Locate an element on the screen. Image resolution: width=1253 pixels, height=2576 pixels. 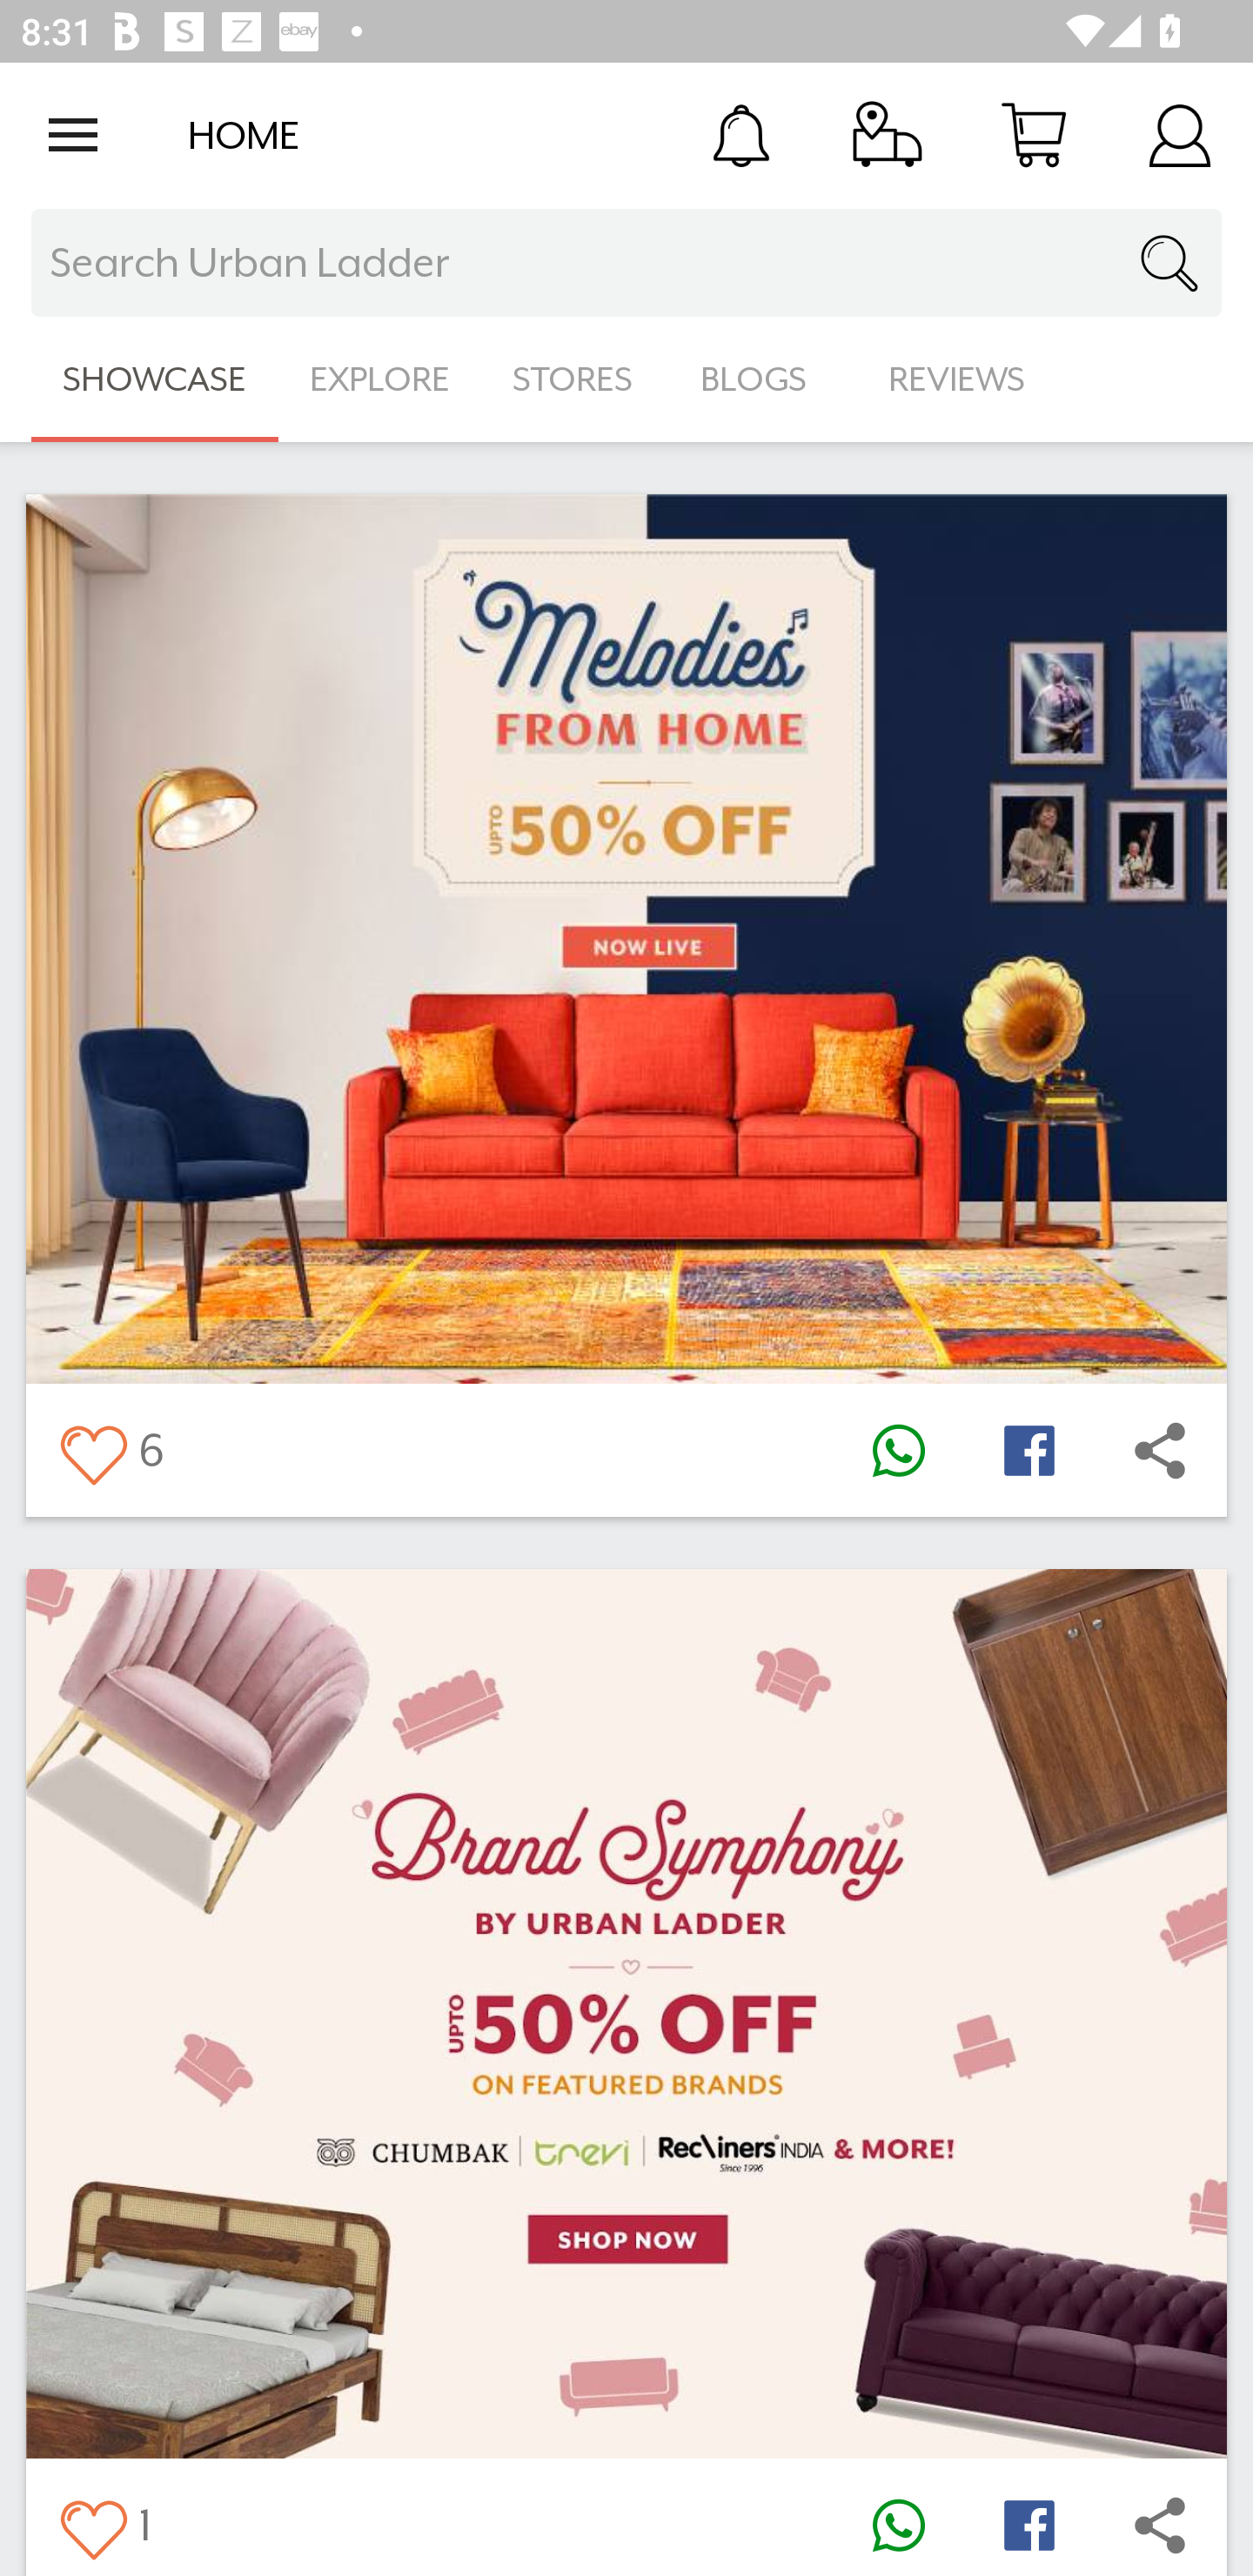
SHOWCASE is located at coordinates (155, 379).